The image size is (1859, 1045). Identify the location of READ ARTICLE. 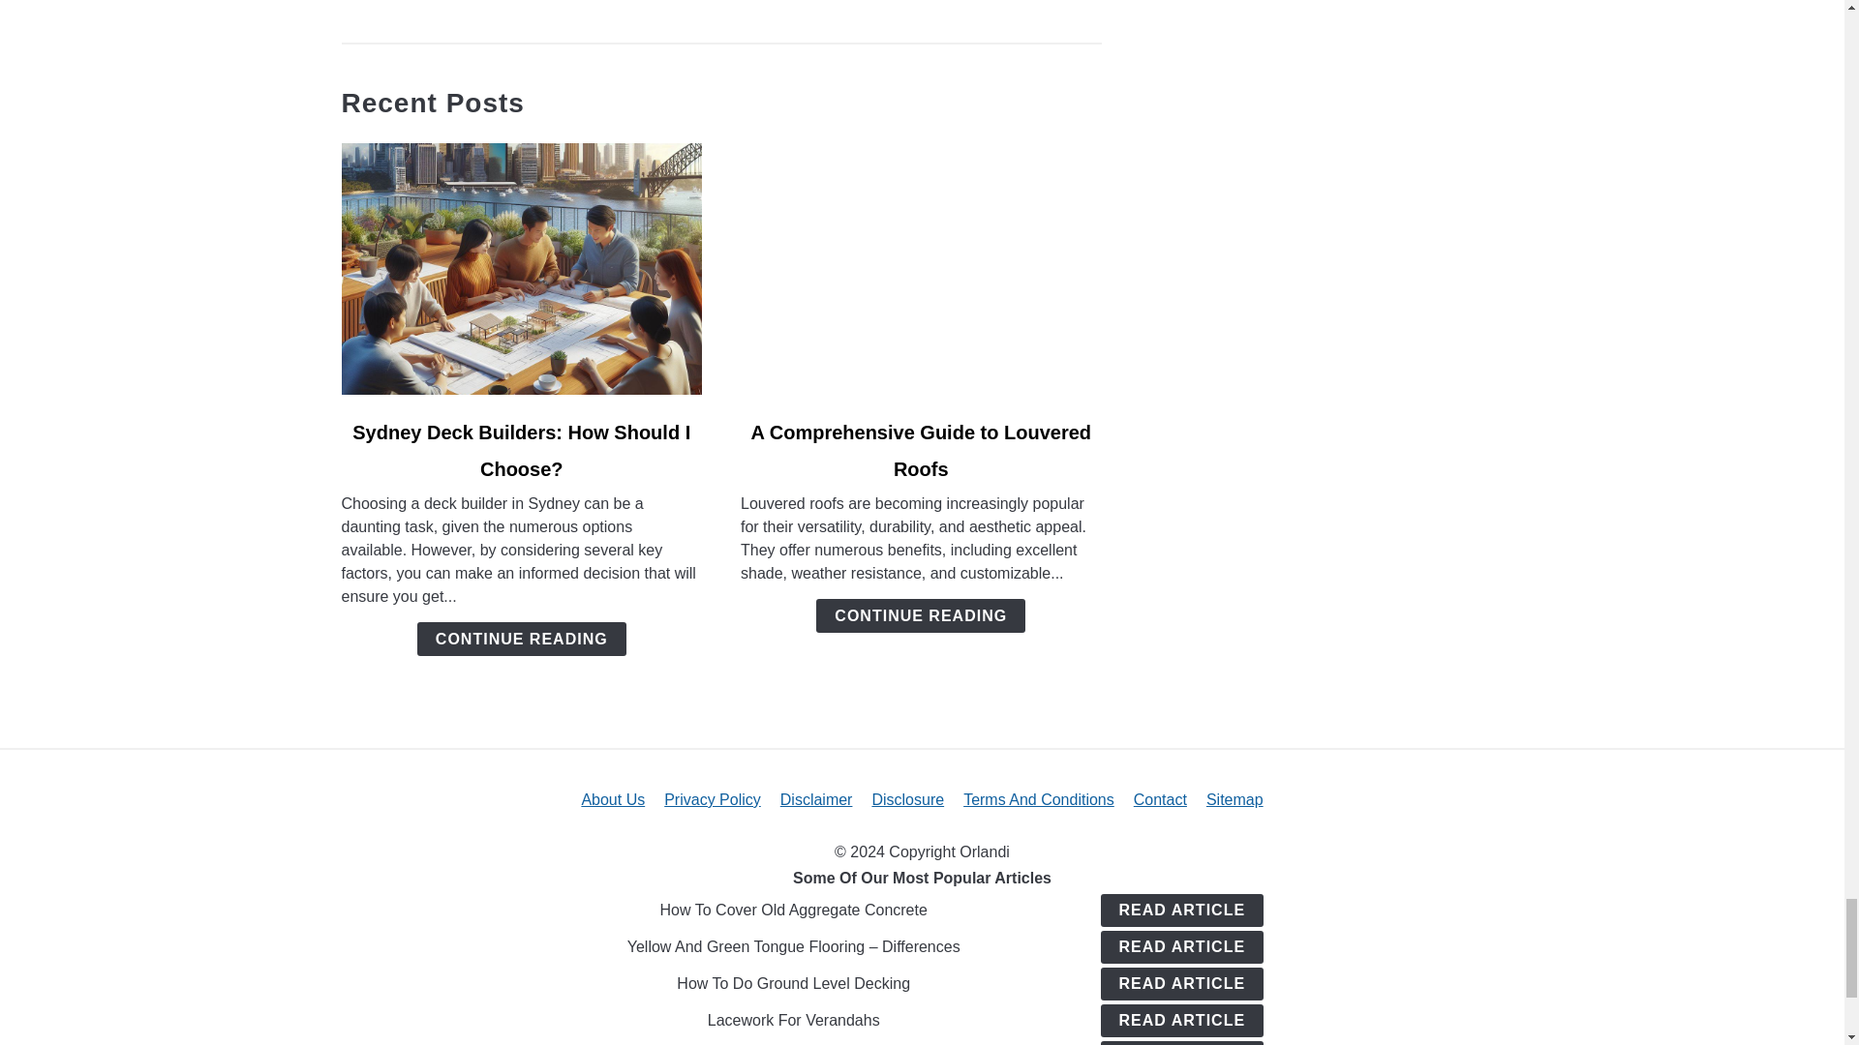
(1181, 910).